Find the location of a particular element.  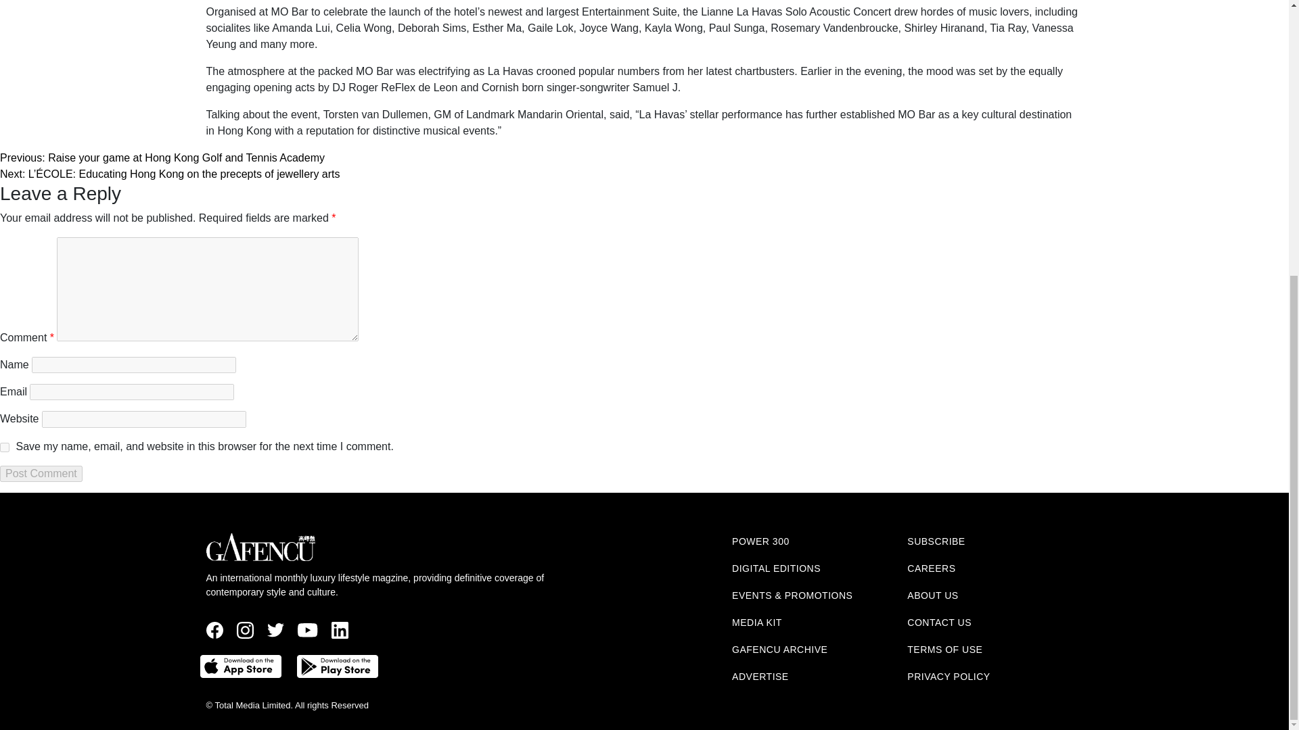

ABOUT US is located at coordinates (932, 595).